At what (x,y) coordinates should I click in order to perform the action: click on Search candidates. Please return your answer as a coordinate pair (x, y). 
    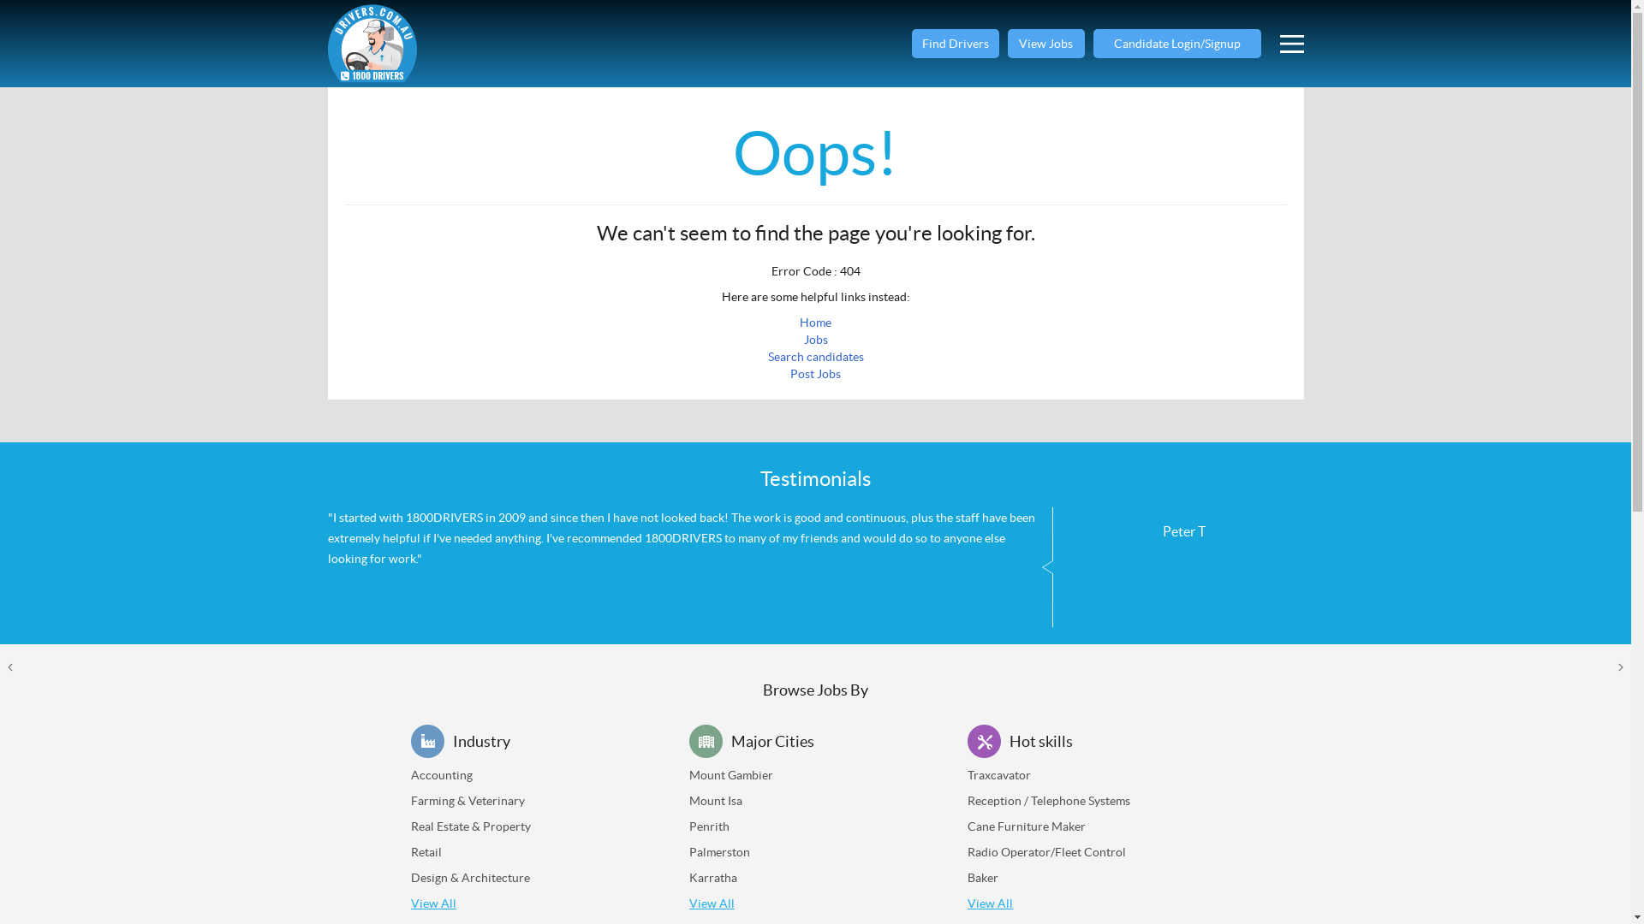
    Looking at the image, I should click on (815, 357).